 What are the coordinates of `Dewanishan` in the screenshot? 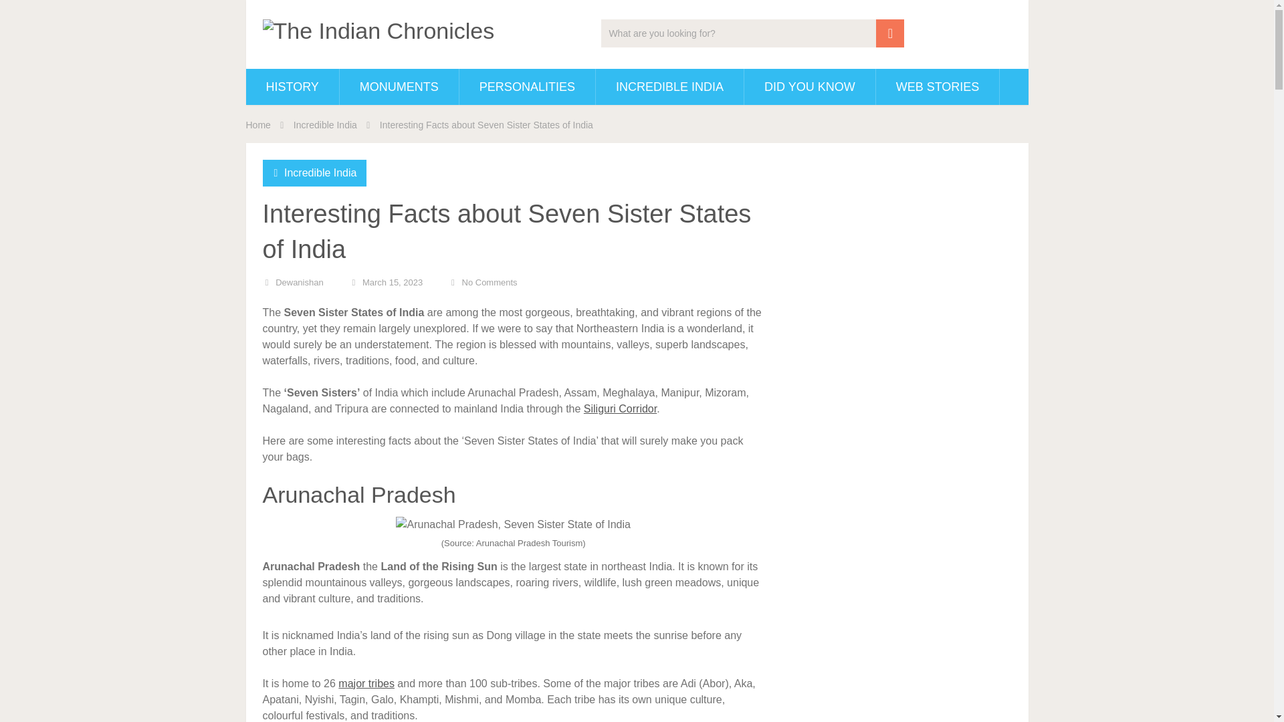 It's located at (300, 282).